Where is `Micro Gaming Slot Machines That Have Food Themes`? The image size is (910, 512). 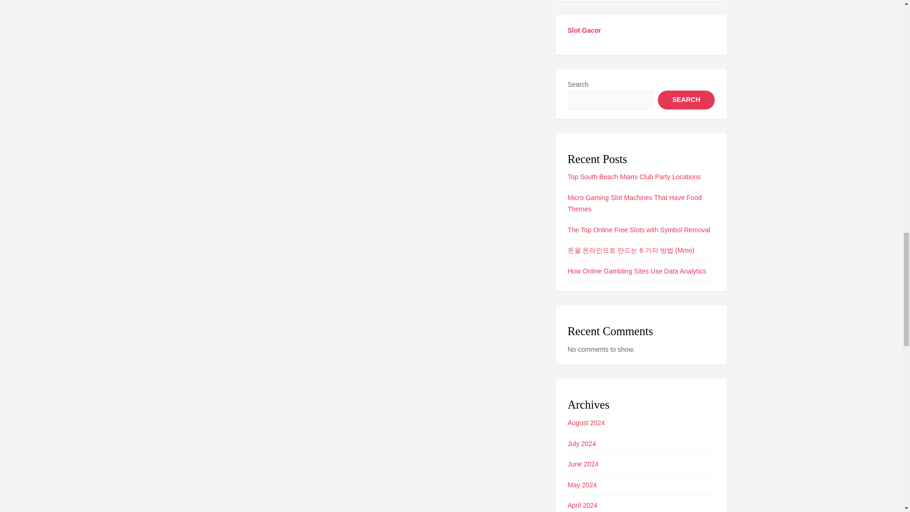 Micro Gaming Slot Machines That Have Food Themes is located at coordinates (635, 204).